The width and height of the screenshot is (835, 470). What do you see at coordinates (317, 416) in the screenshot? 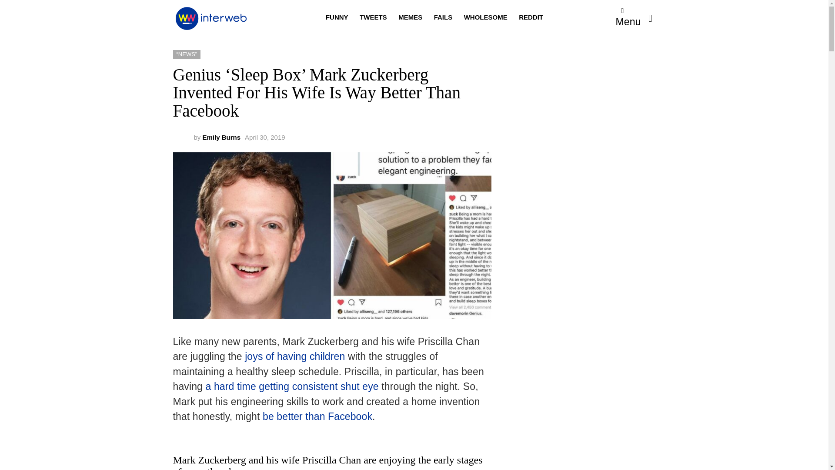
I see `be better than Facebook` at bounding box center [317, 416].